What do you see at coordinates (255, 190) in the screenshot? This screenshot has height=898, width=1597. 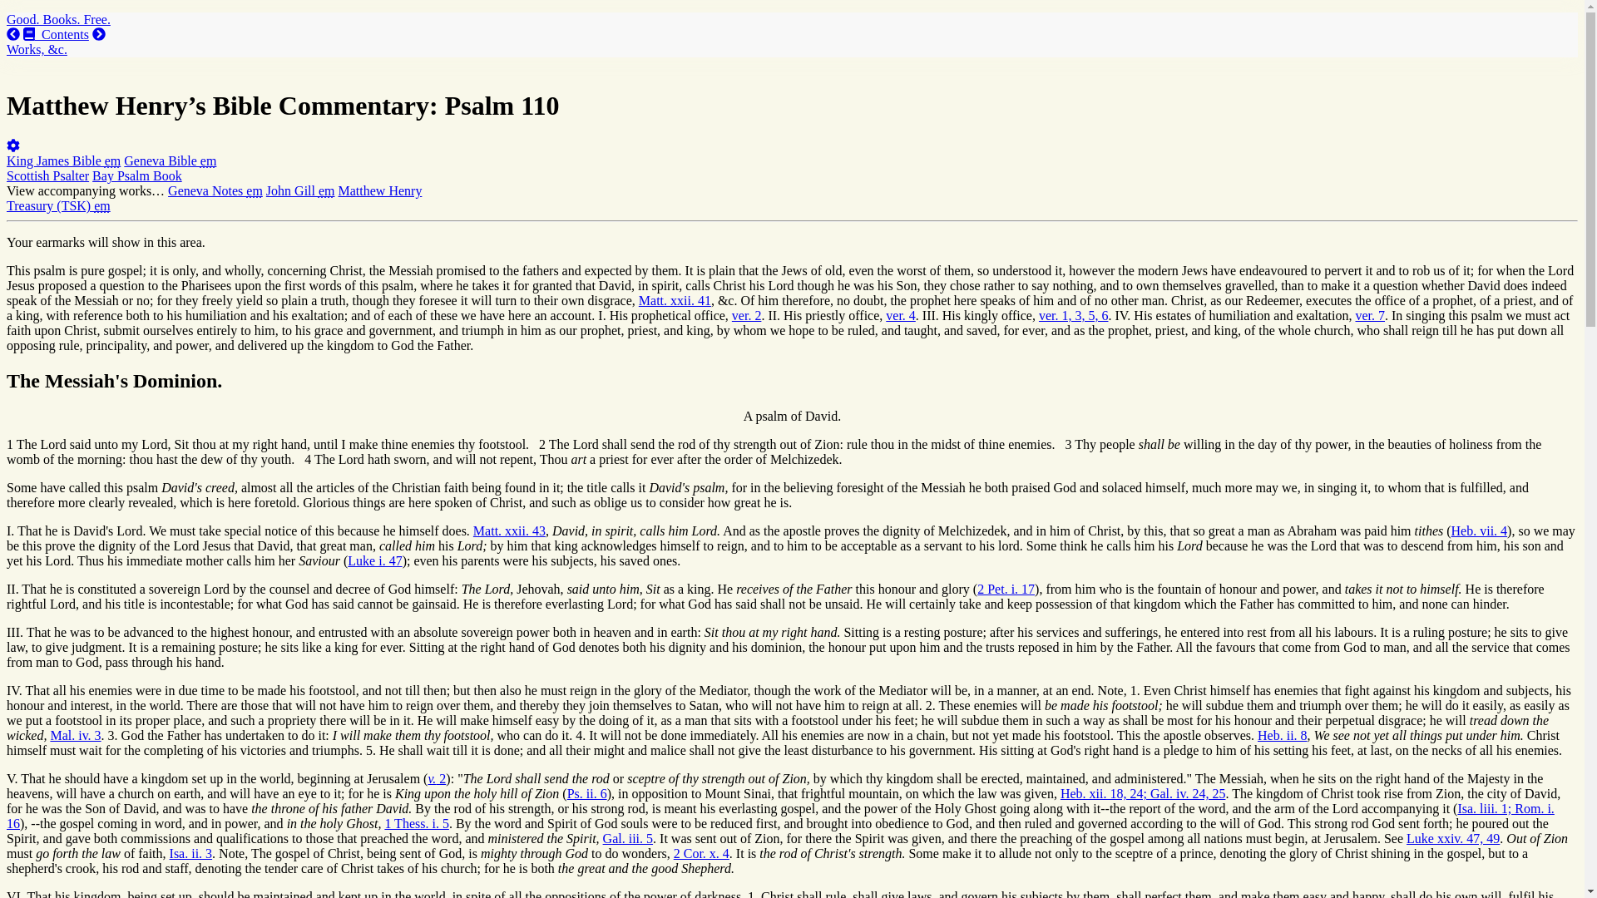 I see `earmark-enabled` at bounding box center [255, 190].